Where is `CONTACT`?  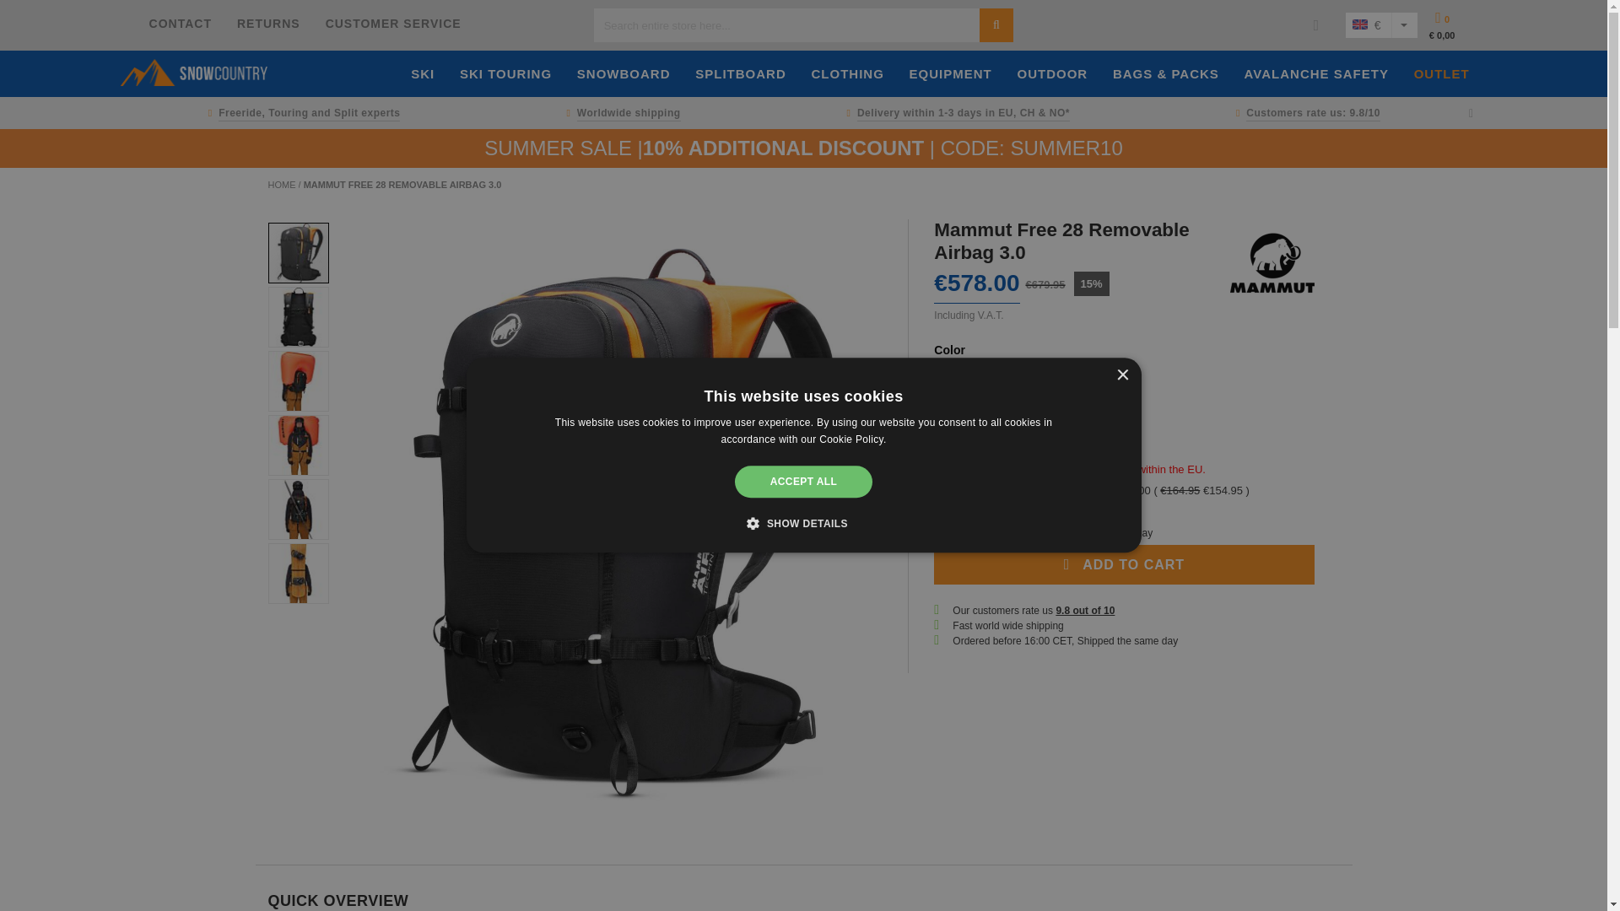 CONTACT is located at coordinates (181, 24).